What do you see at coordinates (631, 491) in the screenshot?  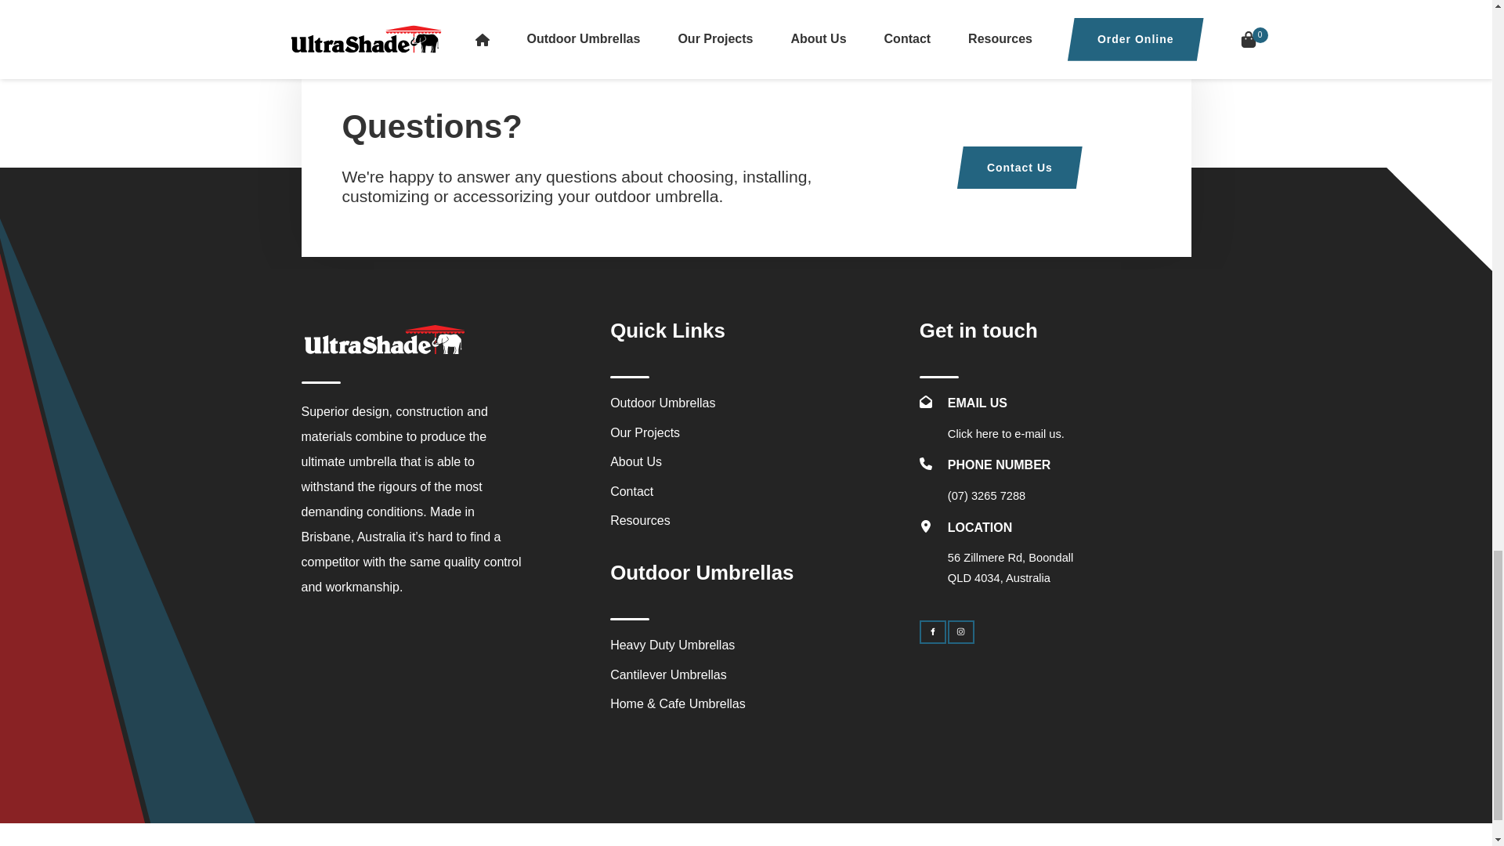 I see `Contact` at bounding box center [631, 491].